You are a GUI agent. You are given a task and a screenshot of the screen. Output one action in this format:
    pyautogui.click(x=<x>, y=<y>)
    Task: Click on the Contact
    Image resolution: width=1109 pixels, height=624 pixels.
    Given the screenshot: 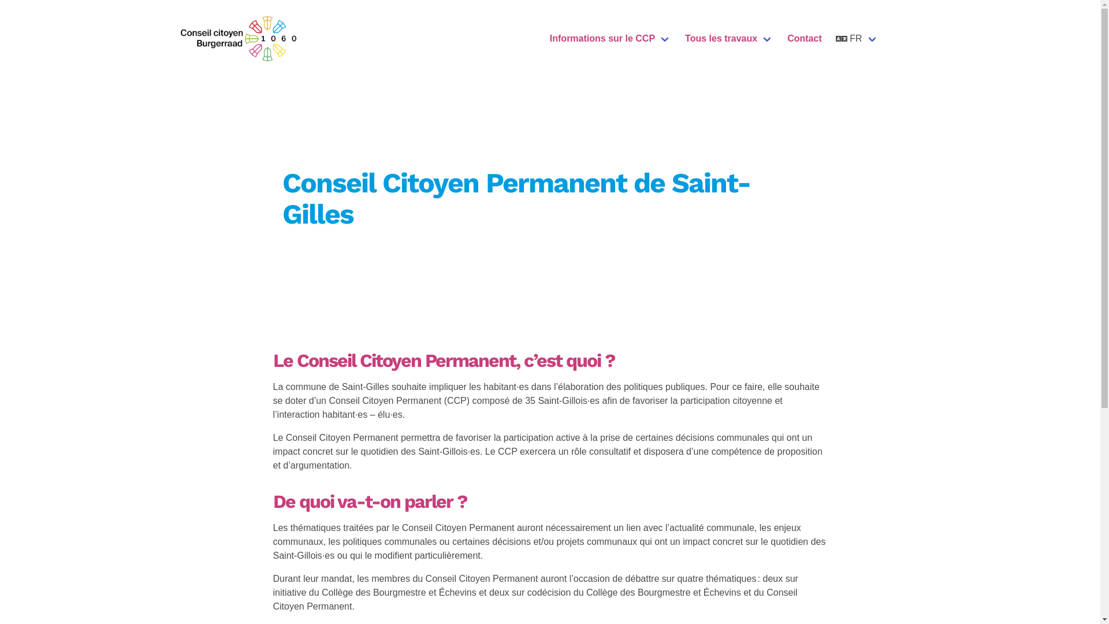 What is the action you would take?
    pyautogui.click(x=805, y=39)
    